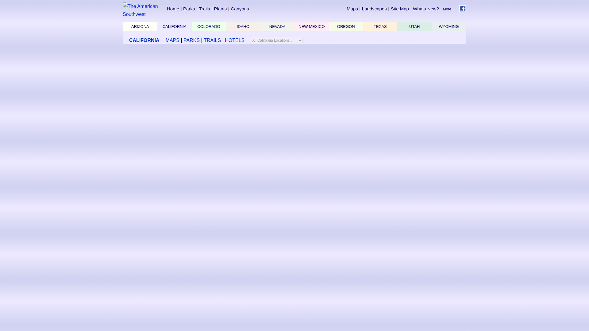  What do you see at coordinates (352, 9) in the screenshot?
I see `Maps` at bounding box center [352, 9].